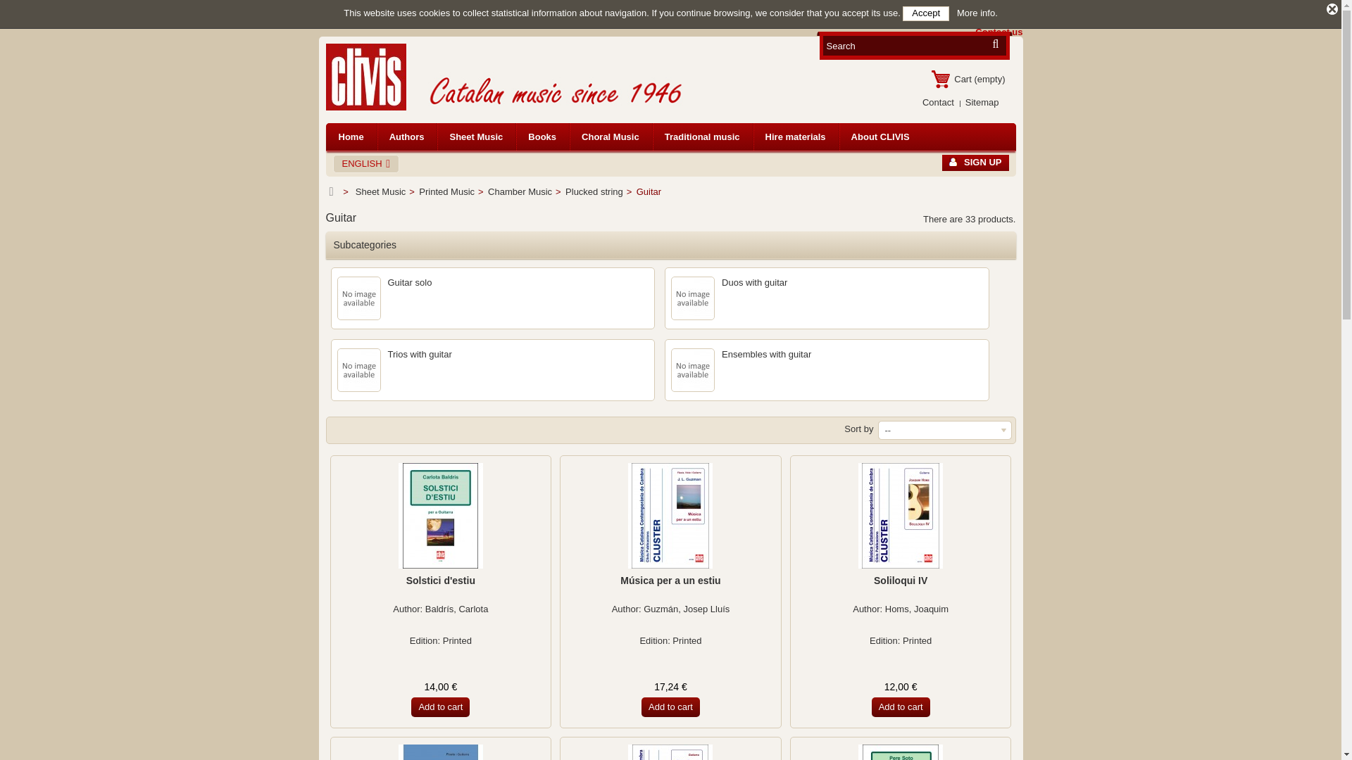  I want to click on Authors, so click(407, 137).